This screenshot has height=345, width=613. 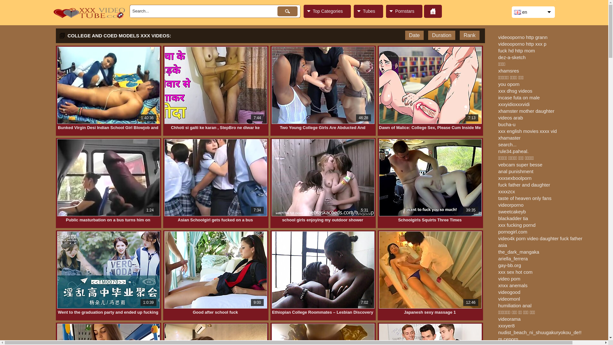 What do you see at coordinates (518, 252) in the screenshot?
I see `the_dark_mangaka` at bounding box center [518, 252].